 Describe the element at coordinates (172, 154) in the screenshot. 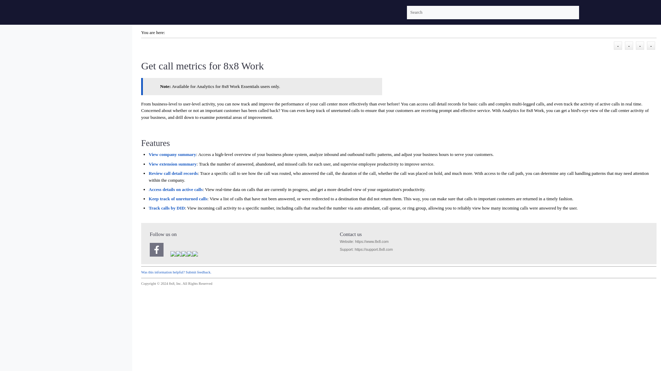

I see `View company summary` at that location.